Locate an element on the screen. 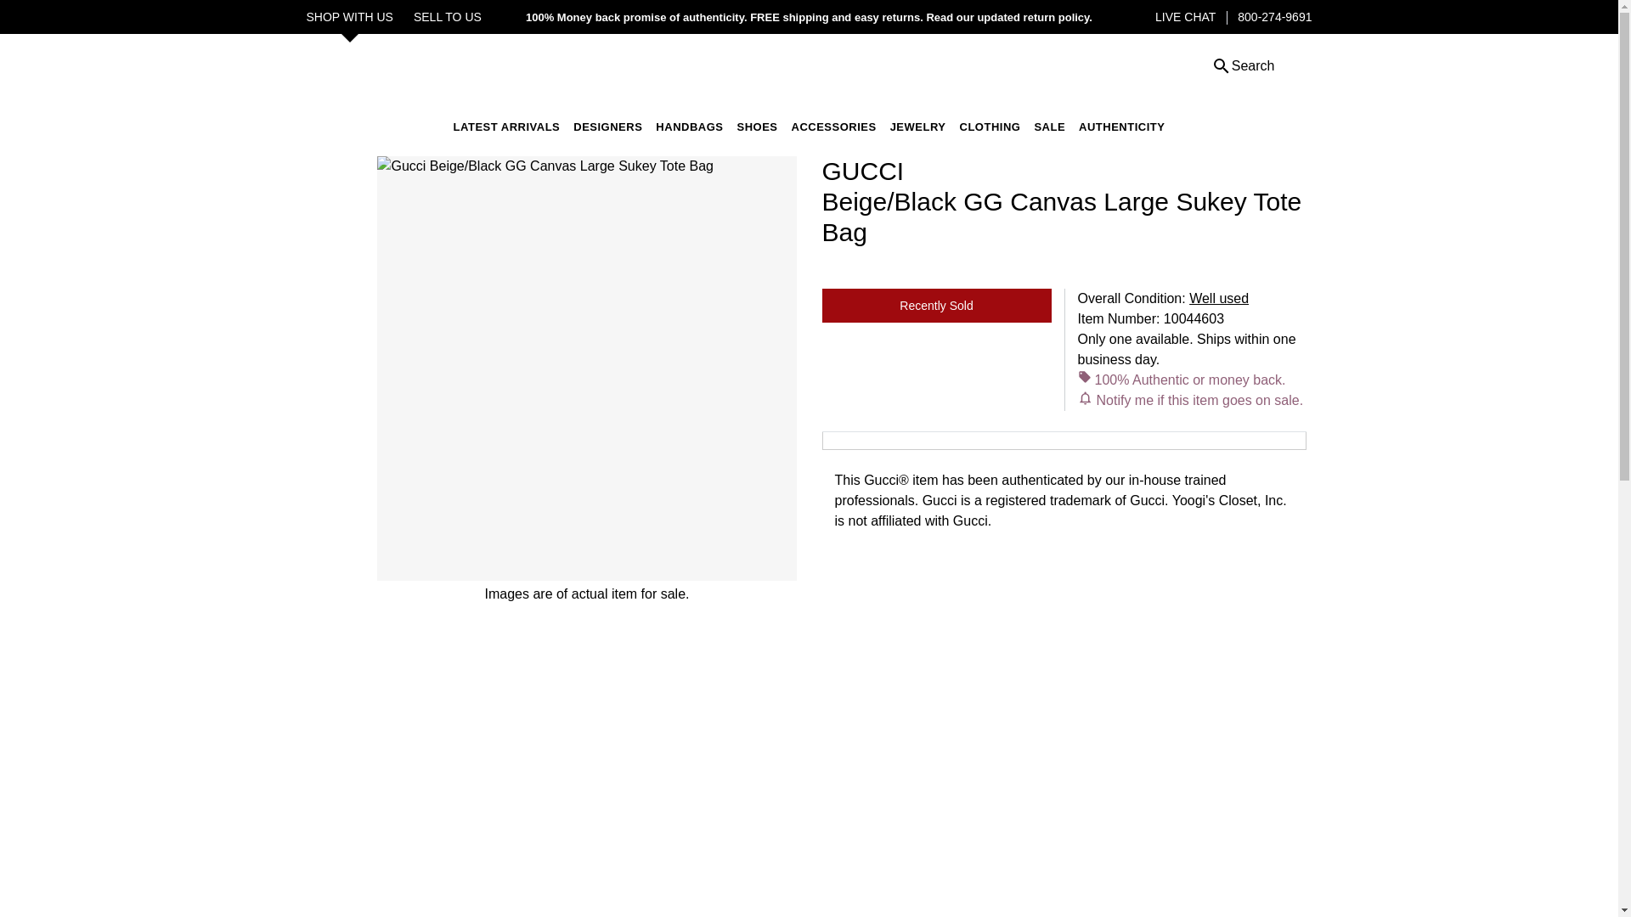 The image size is (1631, 917). DESIGNERS is located at coordinates (608, 126).